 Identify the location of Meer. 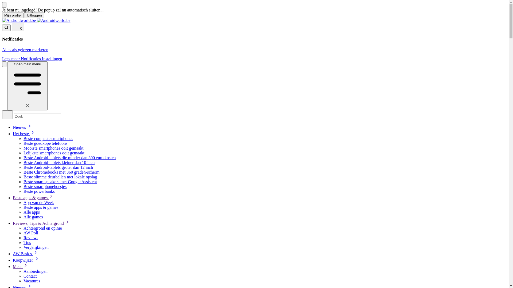
(21, 267).